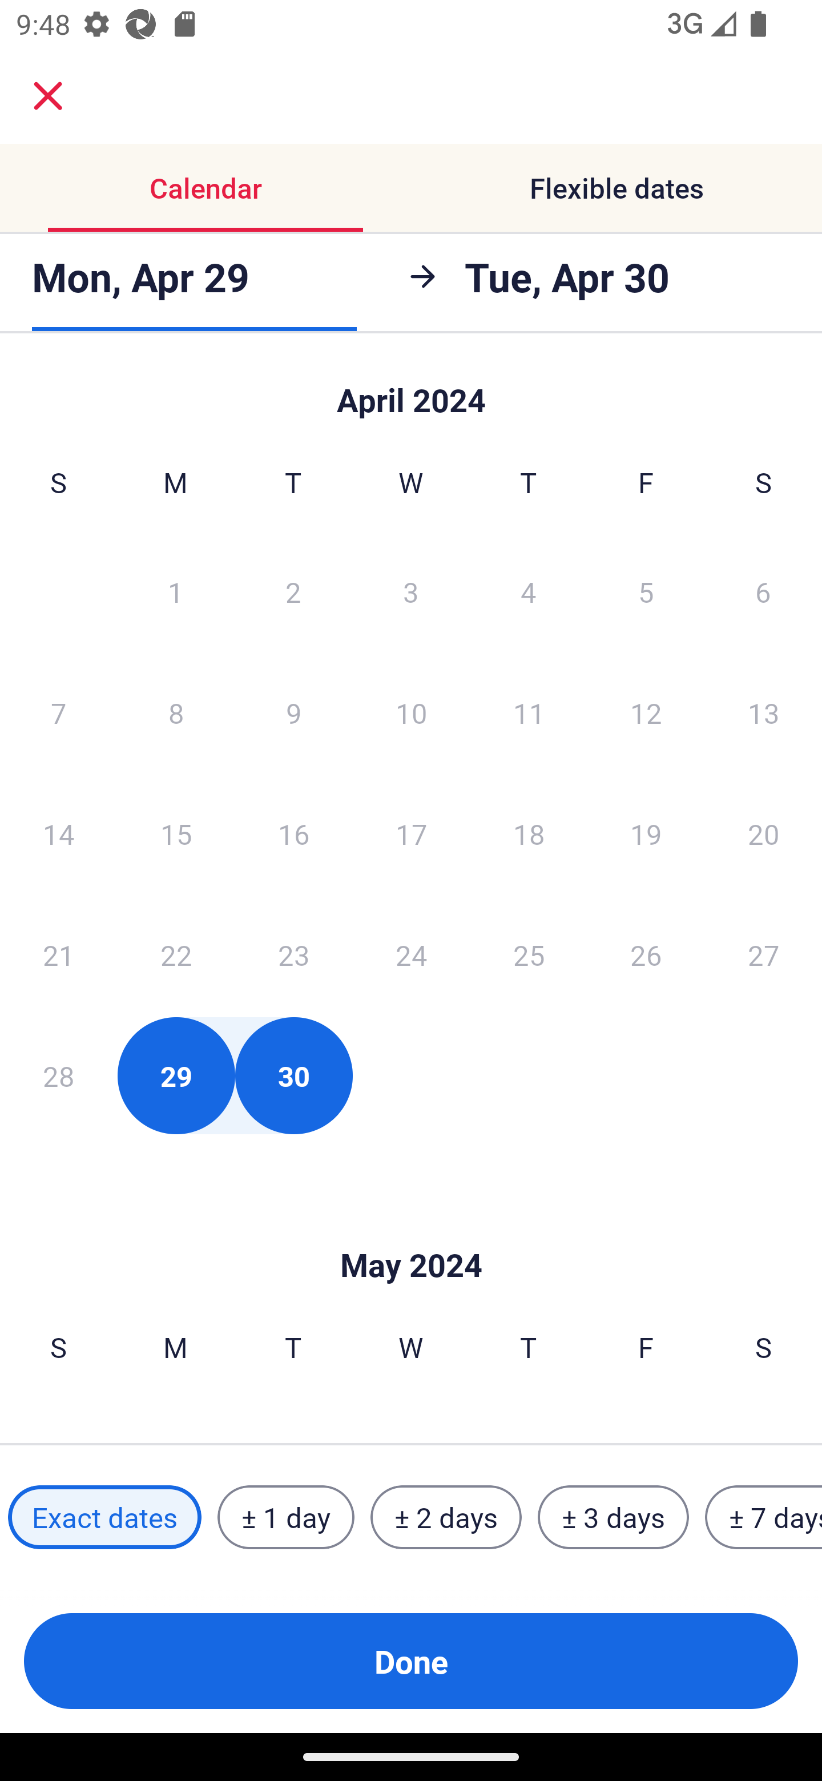 The width and height of the screenshot is (822, 1781). I want to click on 21 Sunday, April 21, 2024, so click(58, 954).